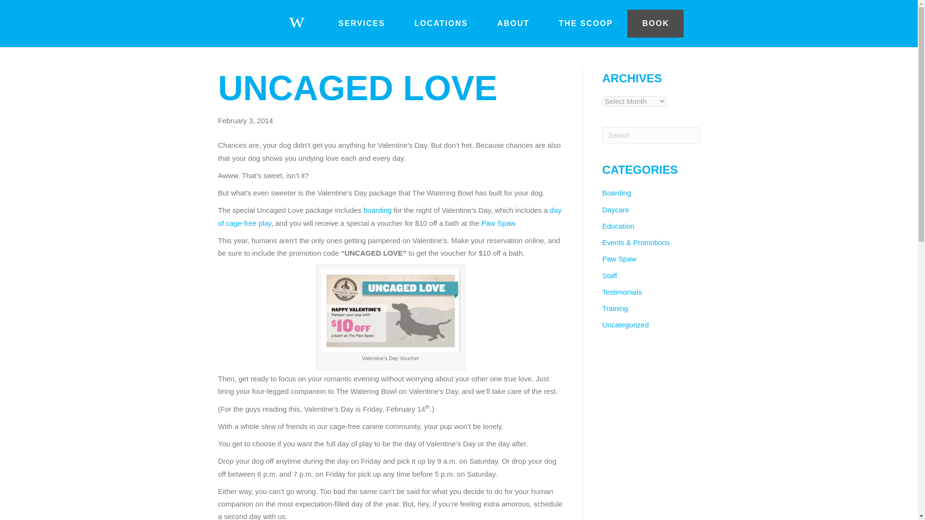 The height and width of the screenshot is (520, 925). I want to click on Testimonials, so click(621, 292).